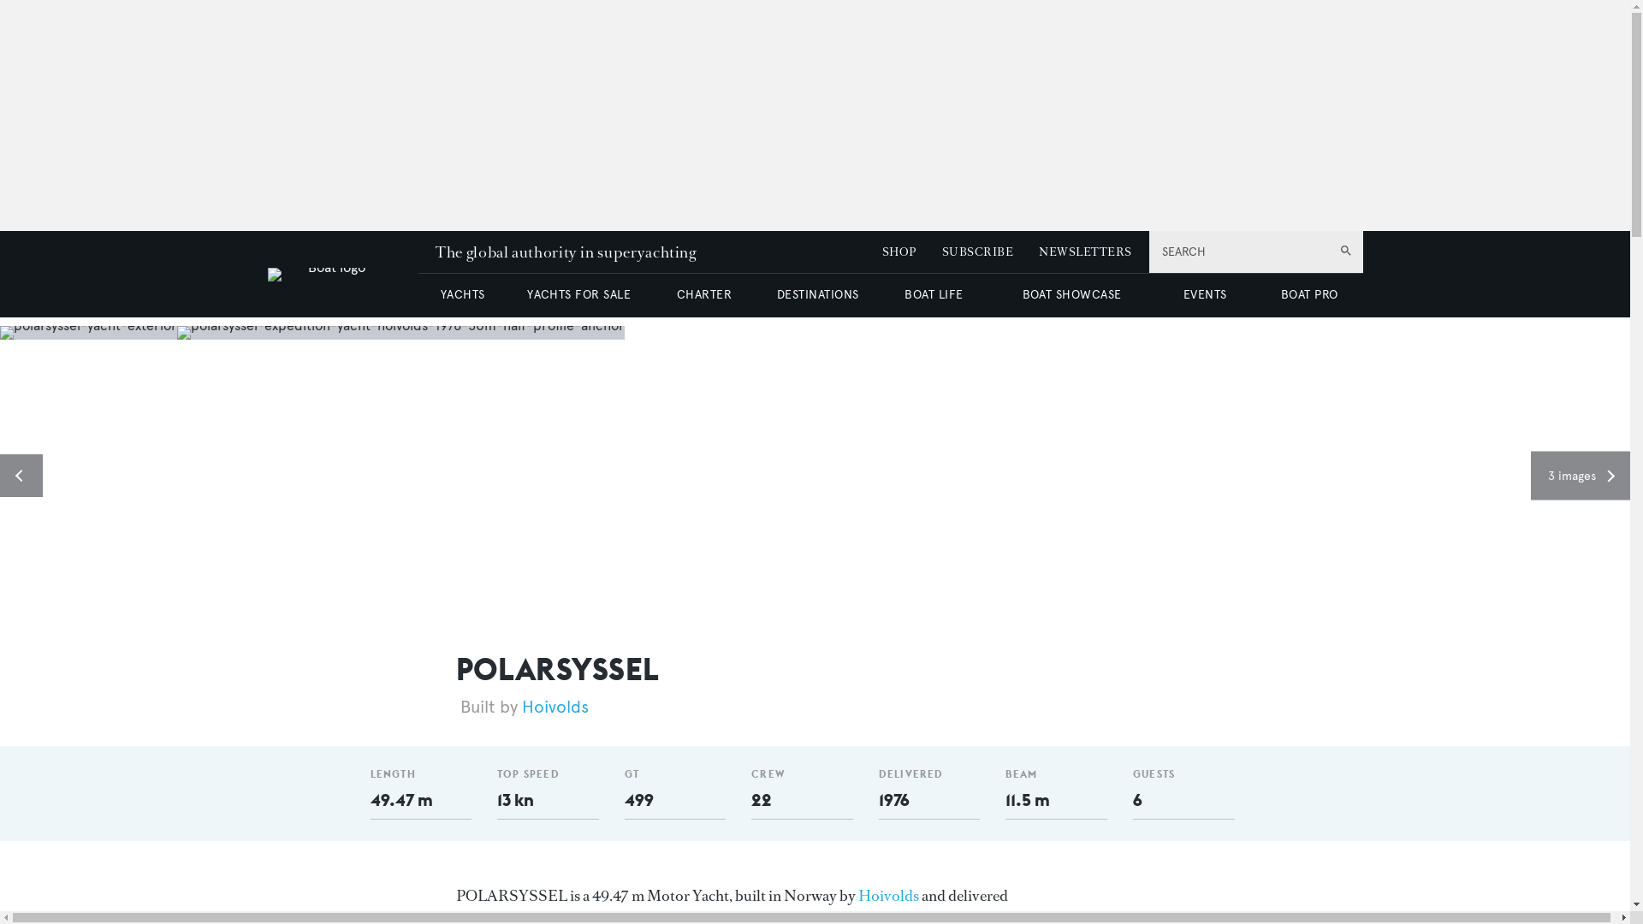 The height and width of the screenshot is (924, 1643). Describe the element at coordinates (899, 252) in the screenshot. I see `SHOP` at that location.